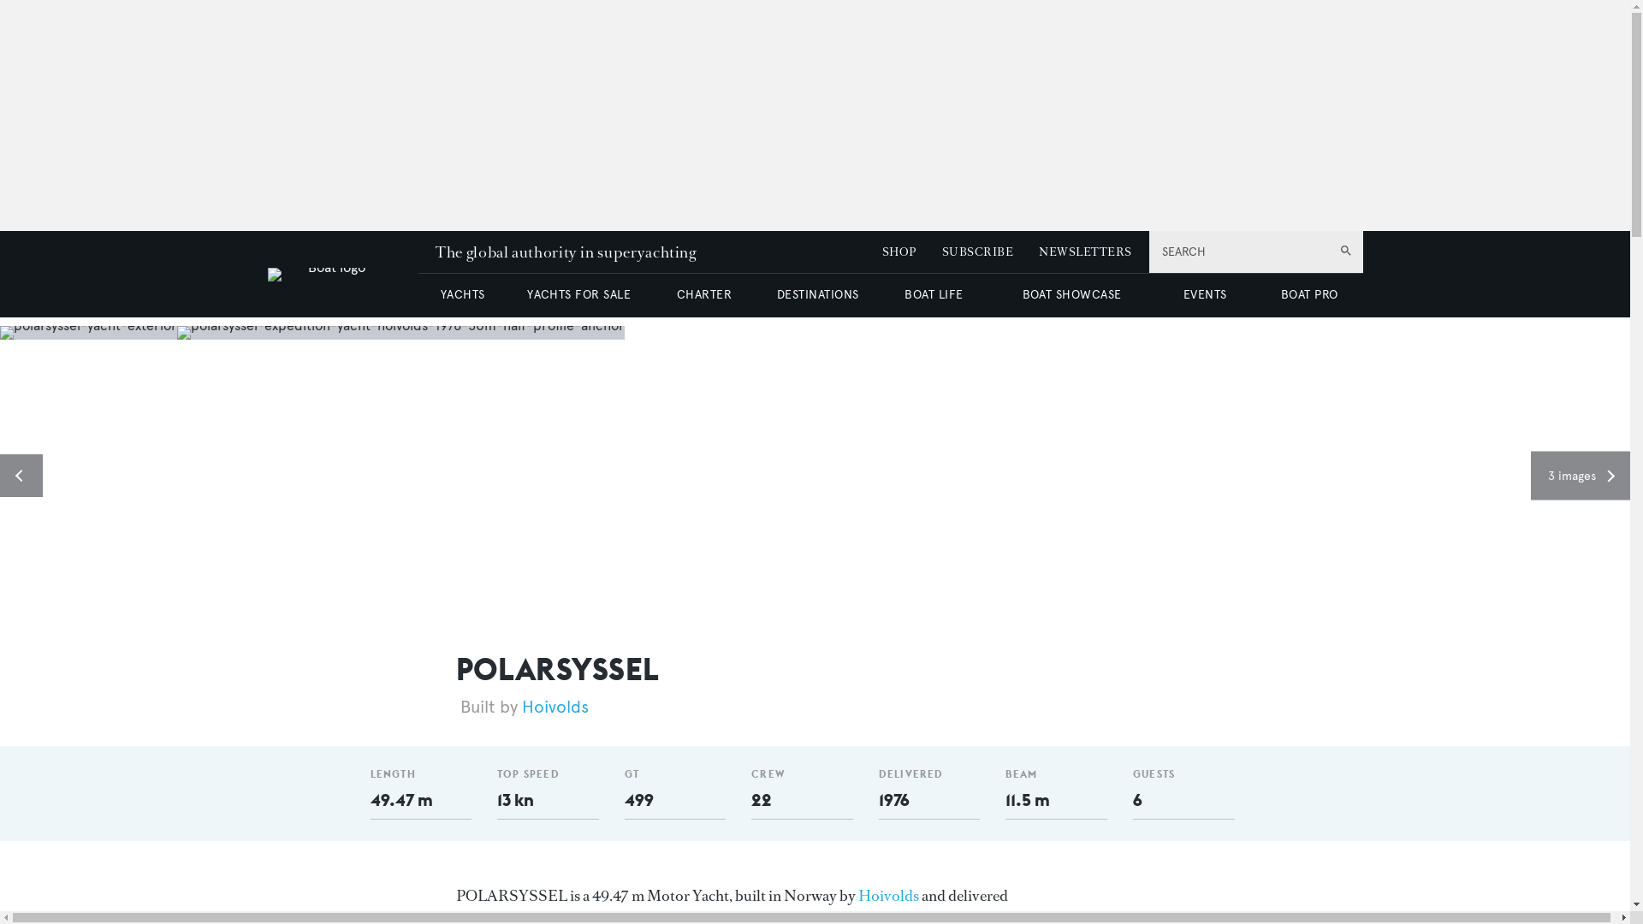 The height and width of the screenshot is (924, 1643). Describe the element at coordinates (899, 252) in the screenshot. I see `SHOP` at that location.